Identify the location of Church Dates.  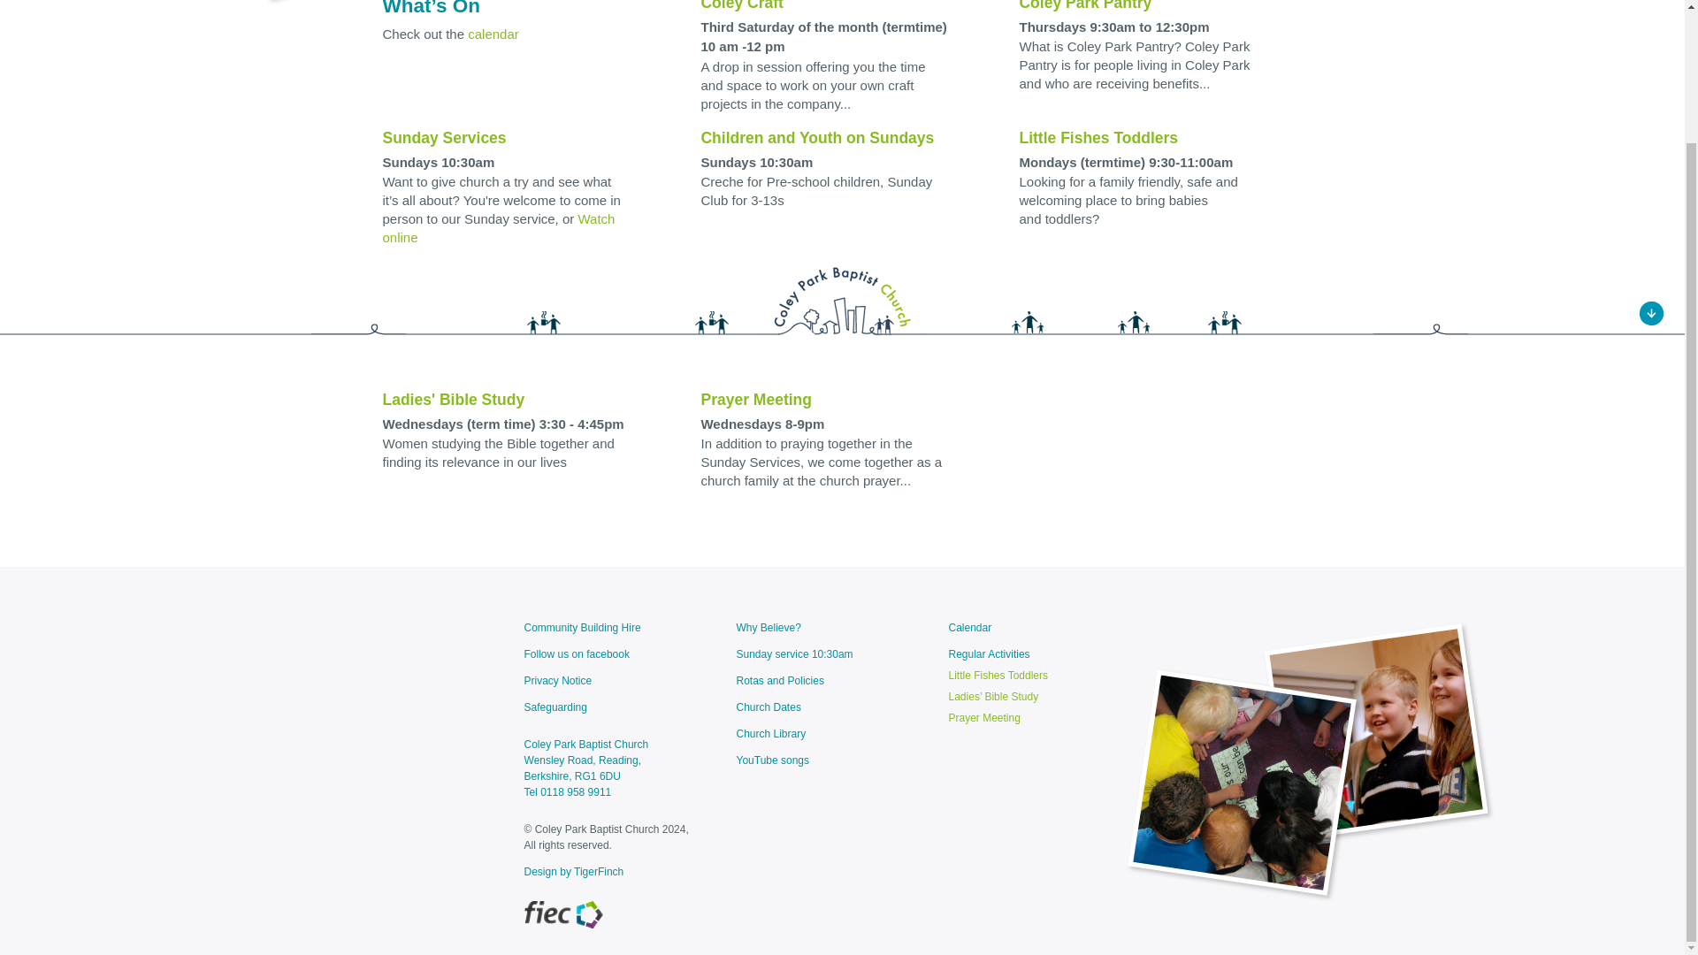
(824, 707).